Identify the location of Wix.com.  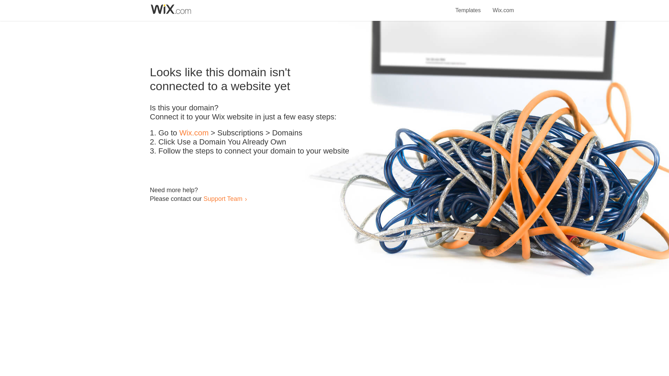
(194, 133).